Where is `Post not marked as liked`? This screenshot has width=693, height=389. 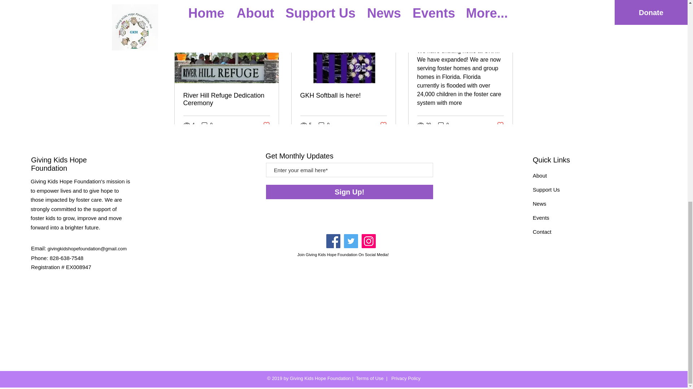
Post not marked as liked is located at coordinates (266, 124).